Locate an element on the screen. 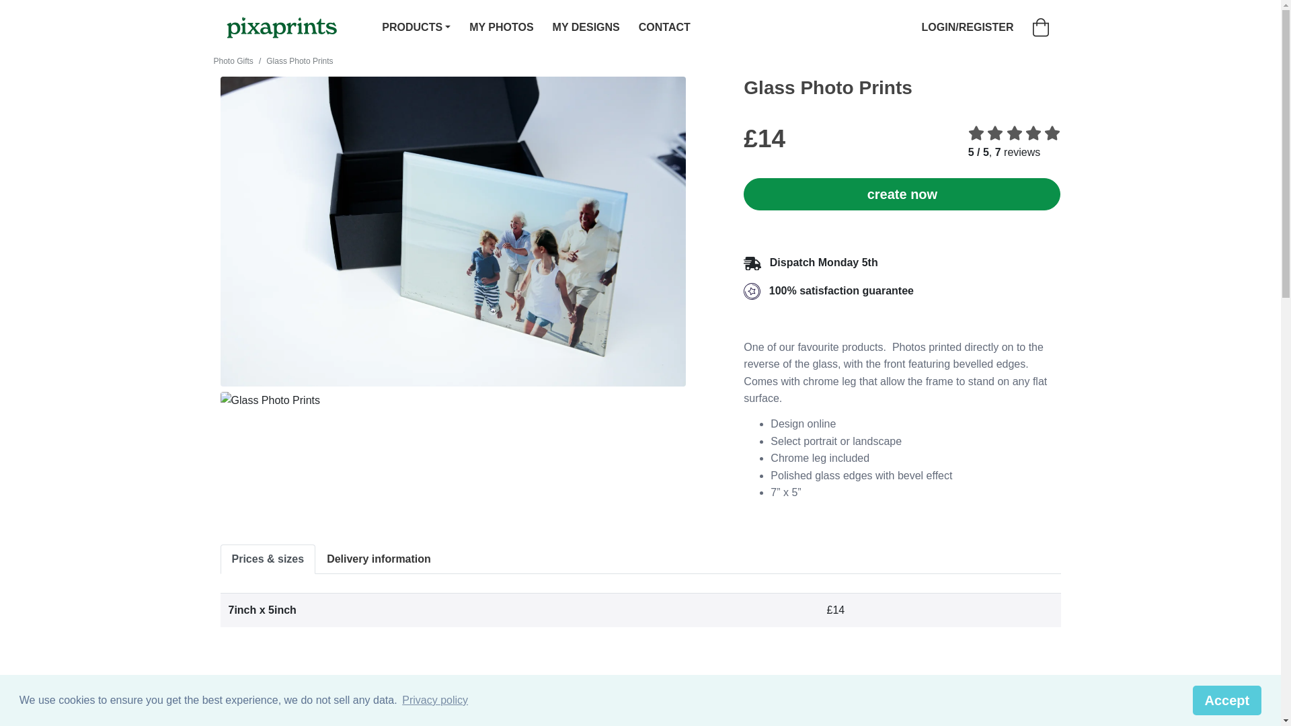 This screenshot has height=726, width=1291. MY DESIGNS is located at coordinates (586, 28).